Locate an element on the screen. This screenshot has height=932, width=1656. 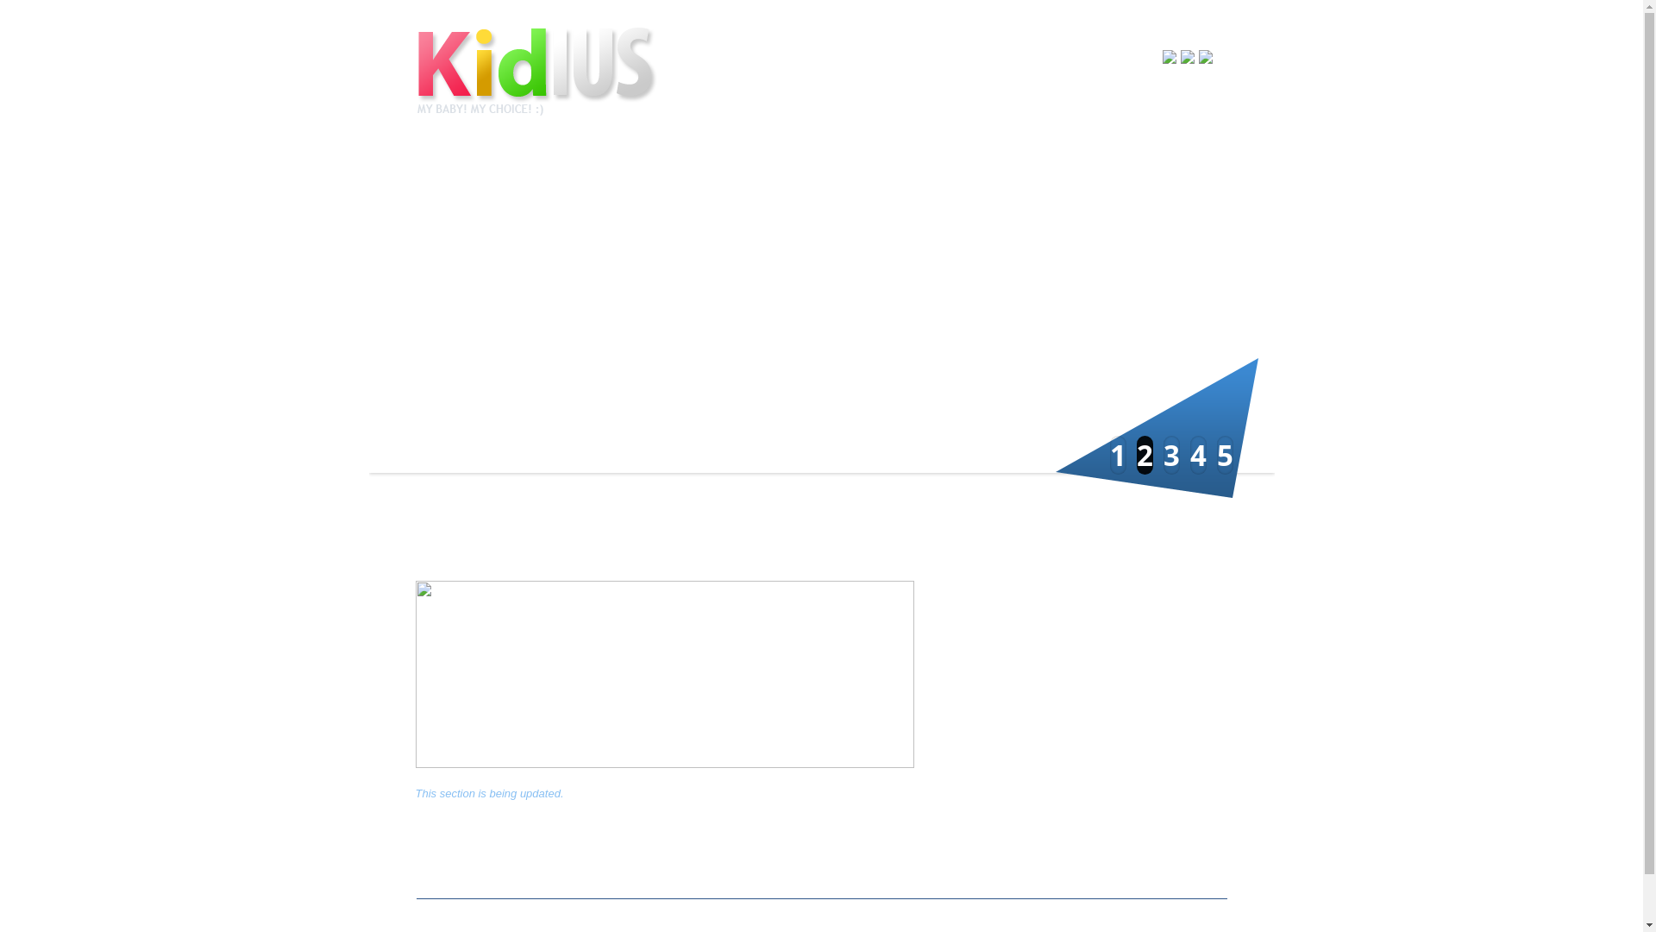
Bosanski is located at coordinates (1170, 57).